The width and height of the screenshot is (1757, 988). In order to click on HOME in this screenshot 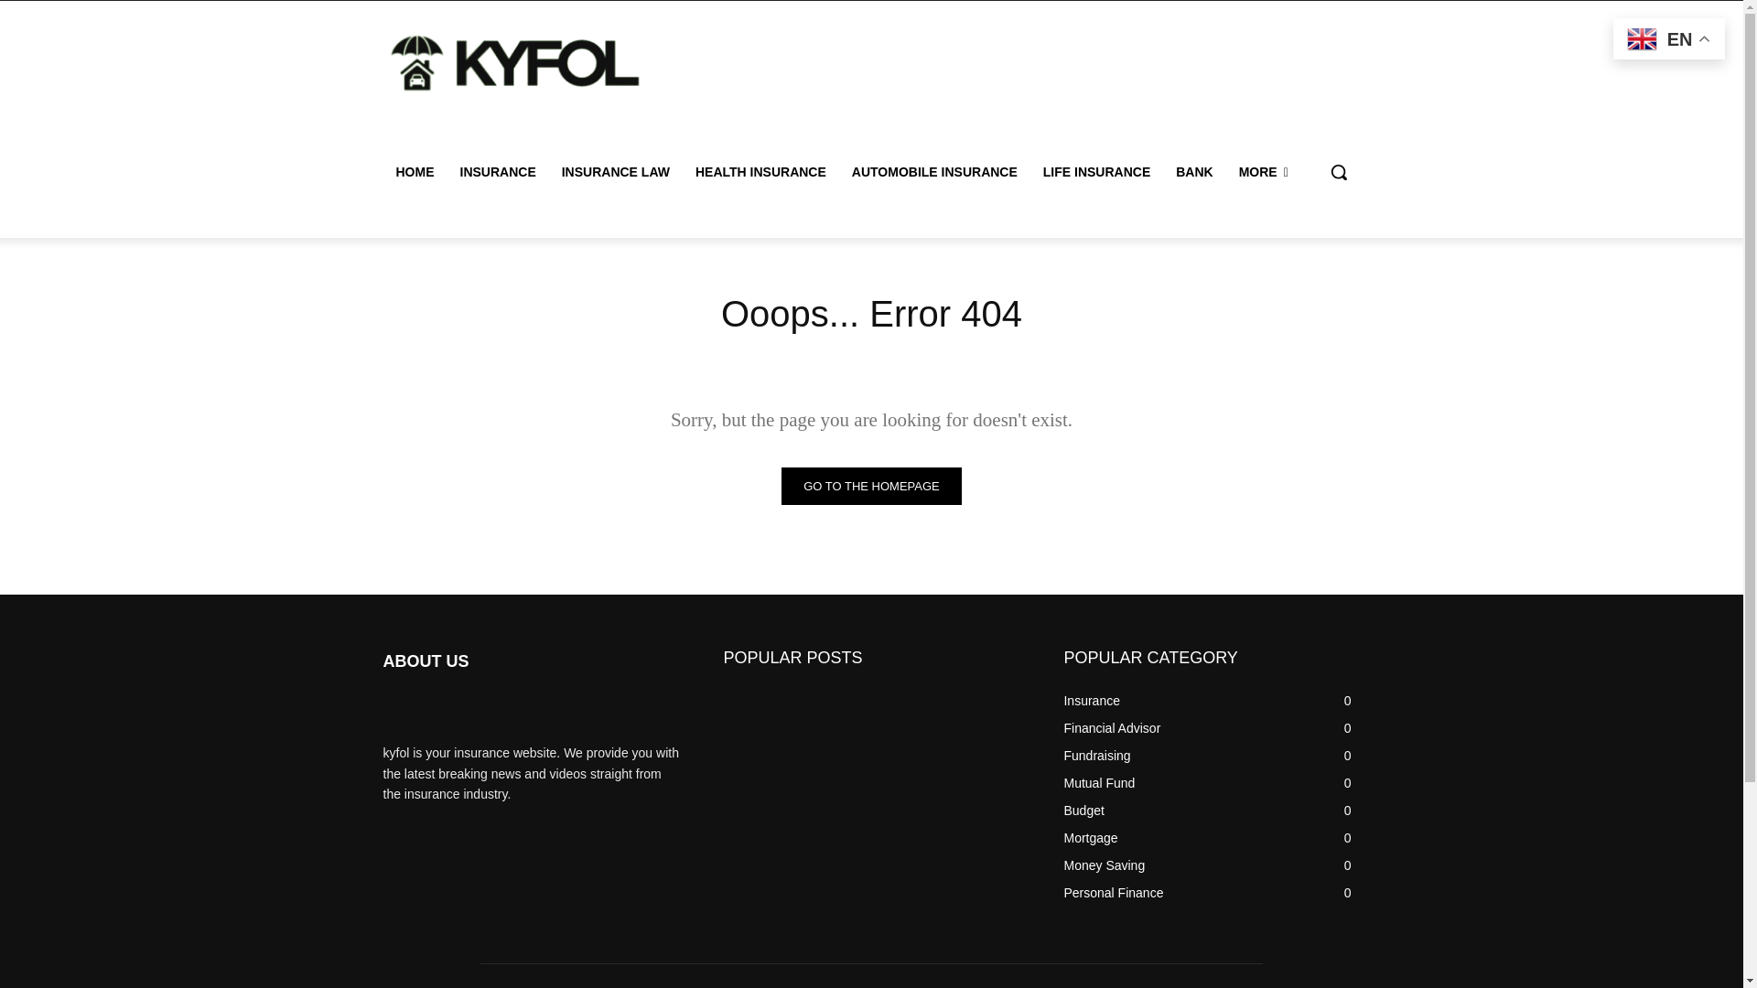, I will do `click(414, 172)`.